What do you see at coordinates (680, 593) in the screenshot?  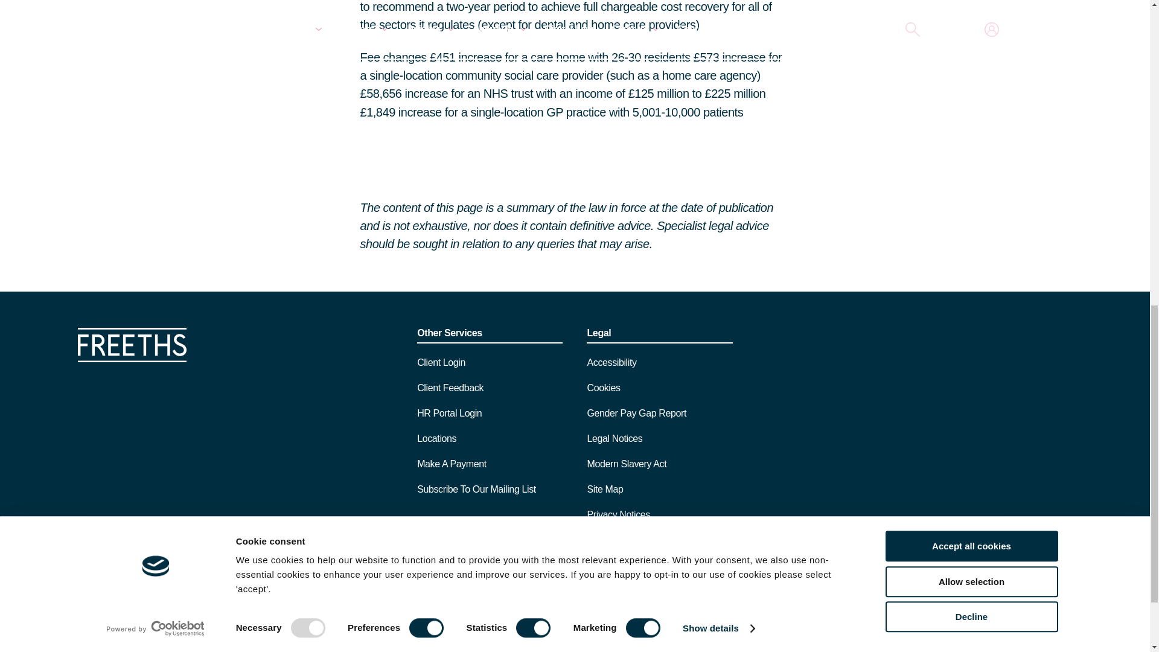 I see `Privacy Notices` at bounding box center [680, 593].